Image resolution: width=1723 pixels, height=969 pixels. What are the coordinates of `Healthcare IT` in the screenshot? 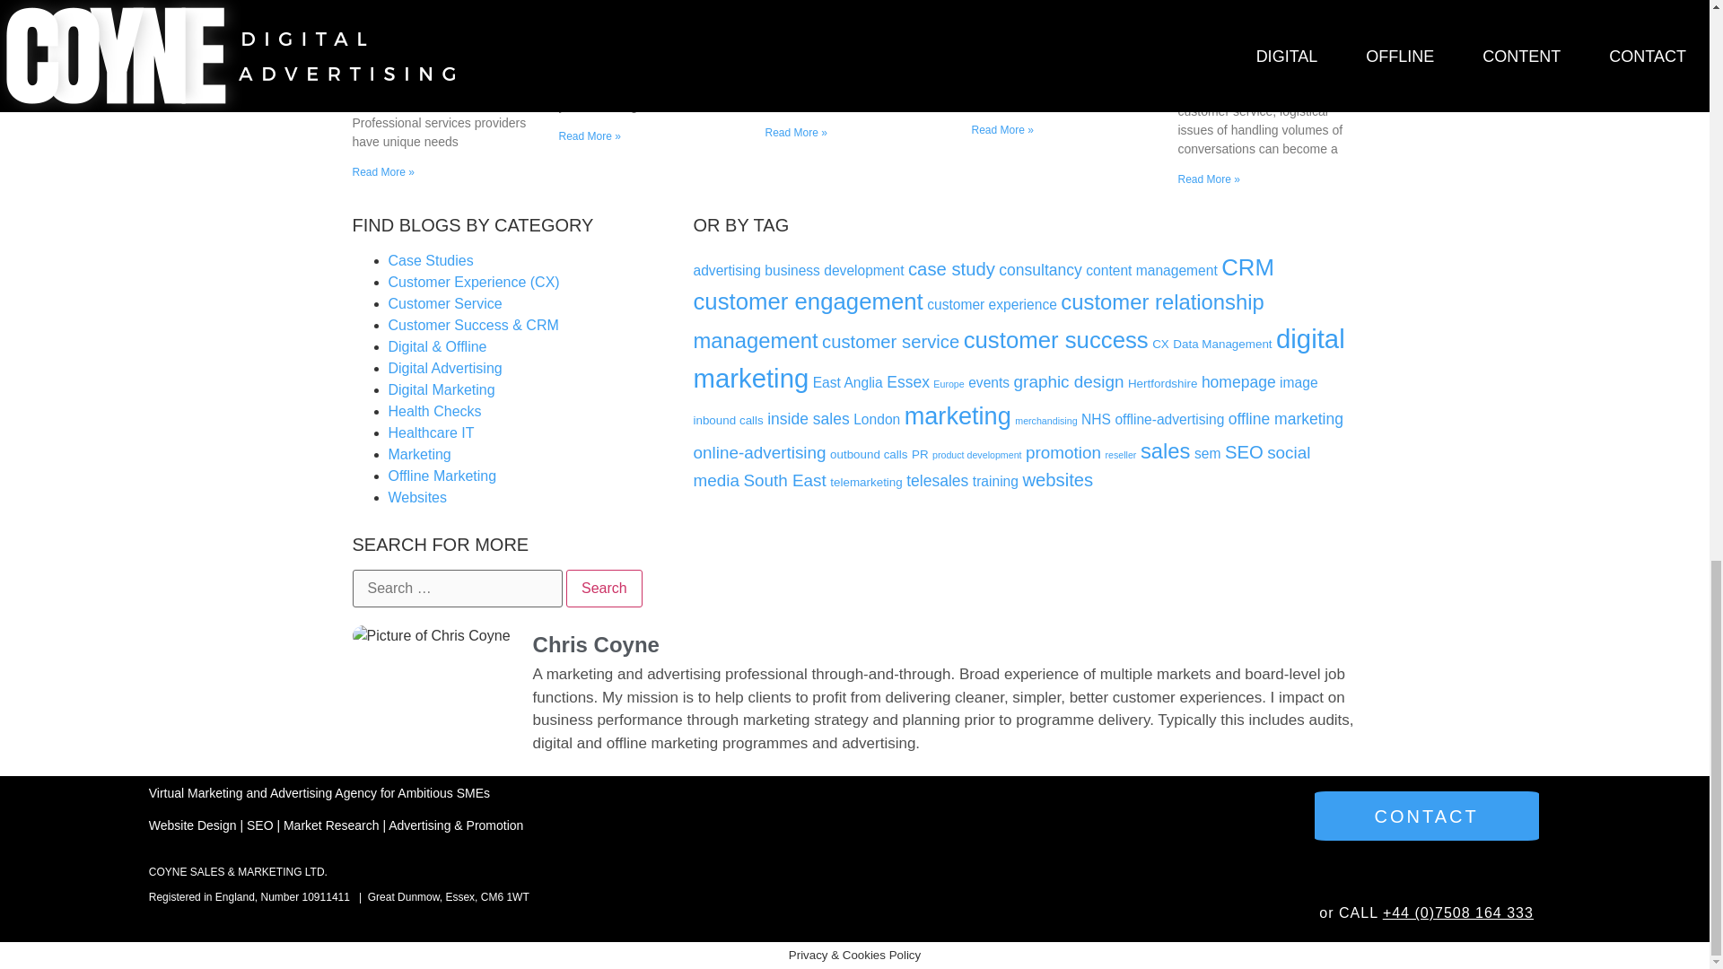 It's located at (431, 432).